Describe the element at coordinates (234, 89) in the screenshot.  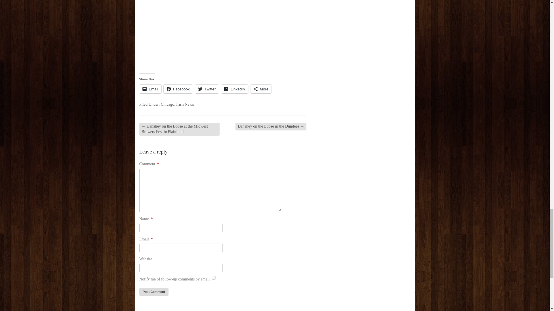
I see `Click to share on LinkedIn` at that location.